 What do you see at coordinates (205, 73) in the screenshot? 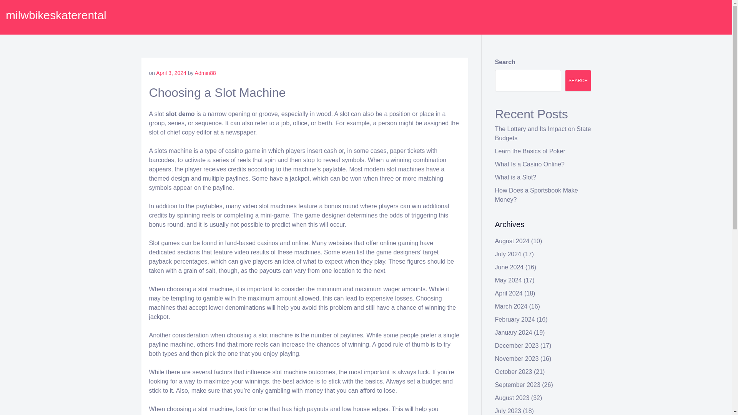
I see `Admin88` at bounding box center [205, 73].